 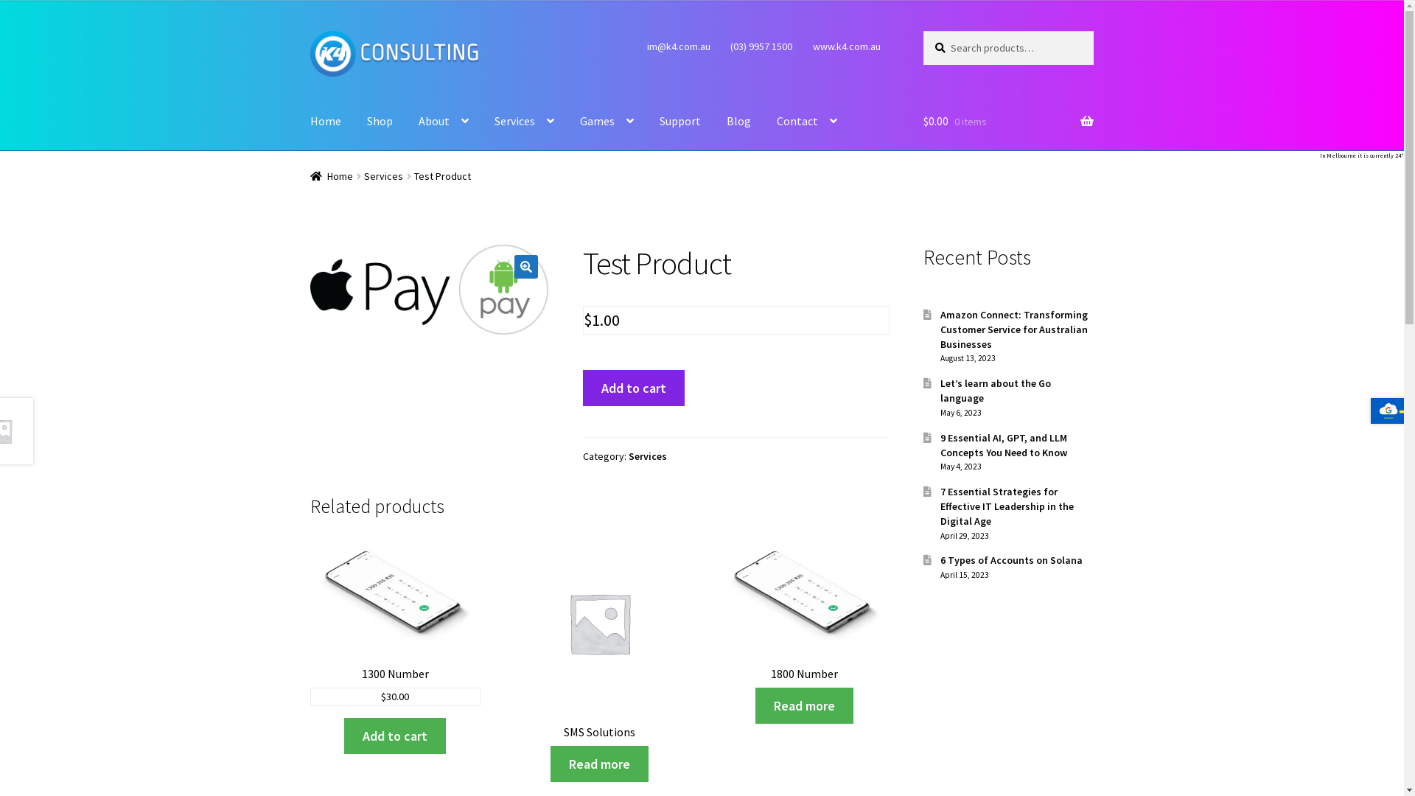 What do you see at coordinates (395, 736) in the screenshot?
I see `Add to cart` at bounding box center [395, 736].